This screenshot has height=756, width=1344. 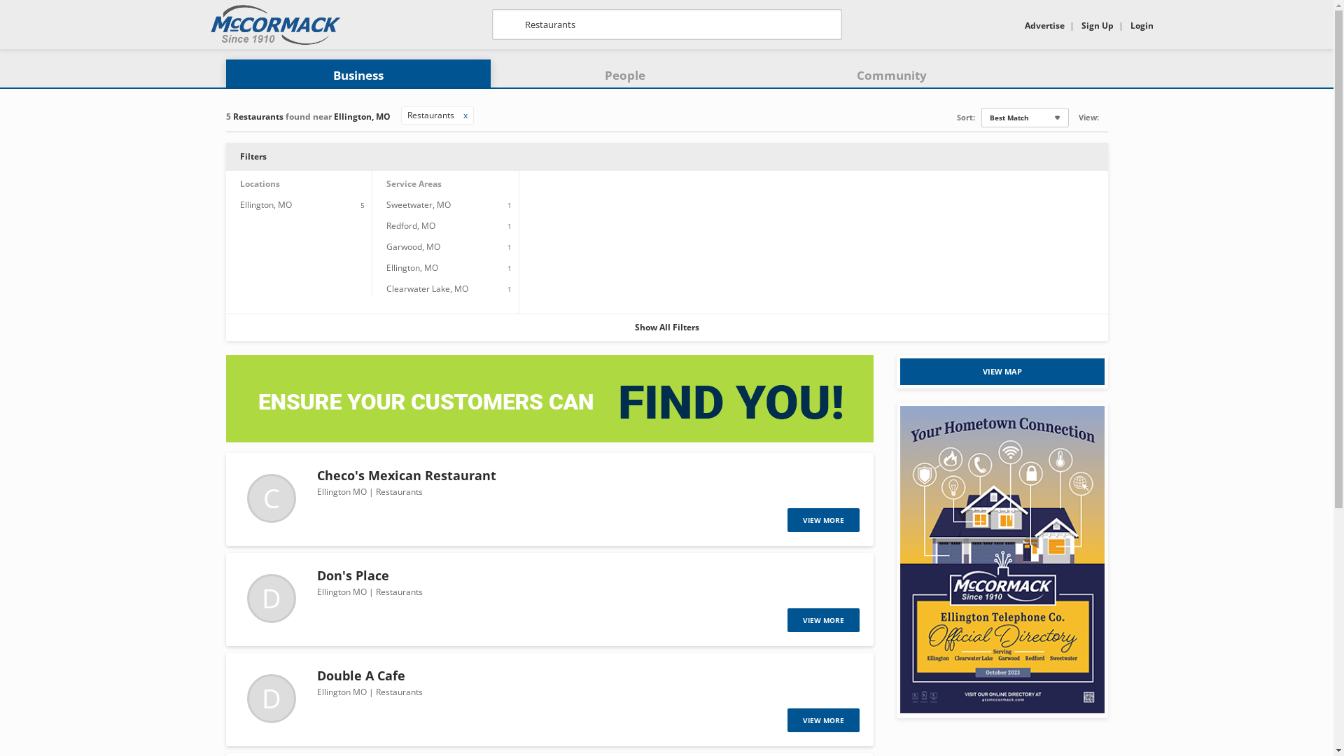 What do you see at coordinates (406, 475) in the screenshot?
I see `Checo's Mexican Restaurant` at bounding box center [406, 475].